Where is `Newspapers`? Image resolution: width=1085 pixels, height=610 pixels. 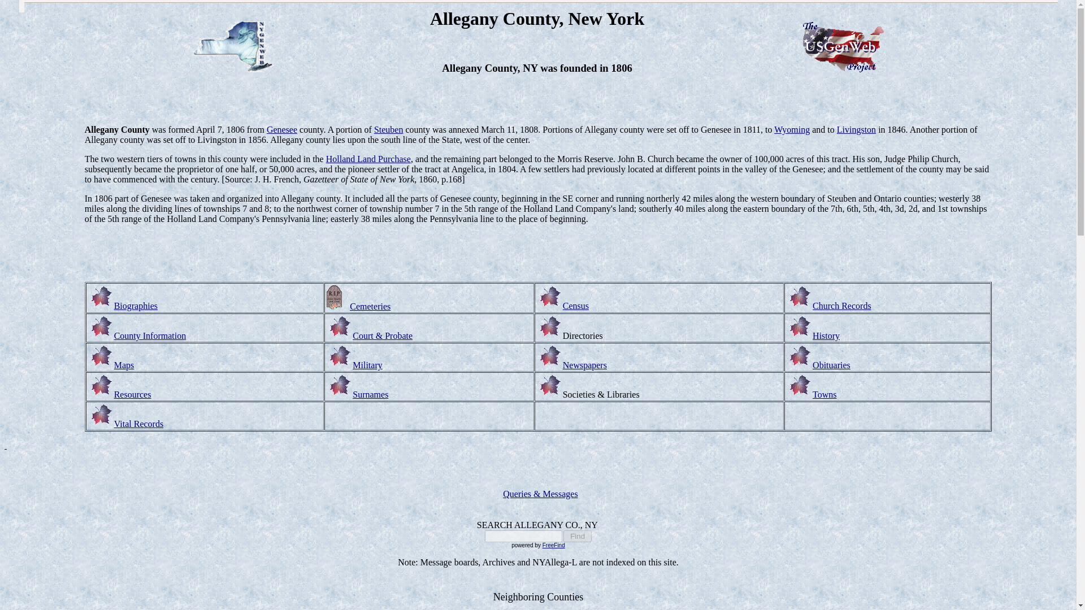 Newspapers is located at coordinates (584, 365).